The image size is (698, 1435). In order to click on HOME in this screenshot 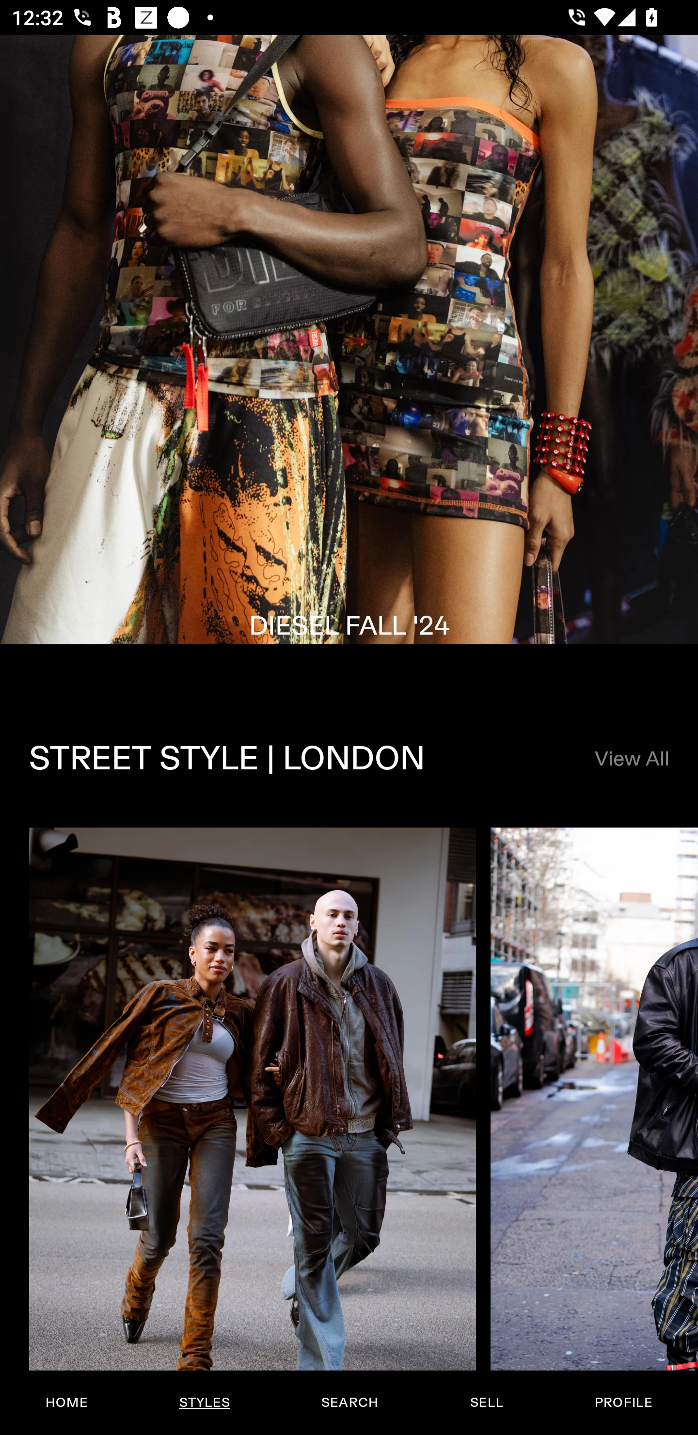, I will do `click(67, 1403)`.